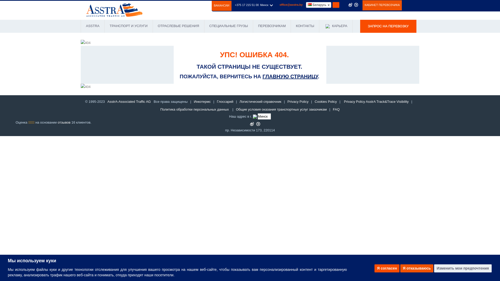 The image size is (500, 281). I want to click on FAQ, so click(336, 109).